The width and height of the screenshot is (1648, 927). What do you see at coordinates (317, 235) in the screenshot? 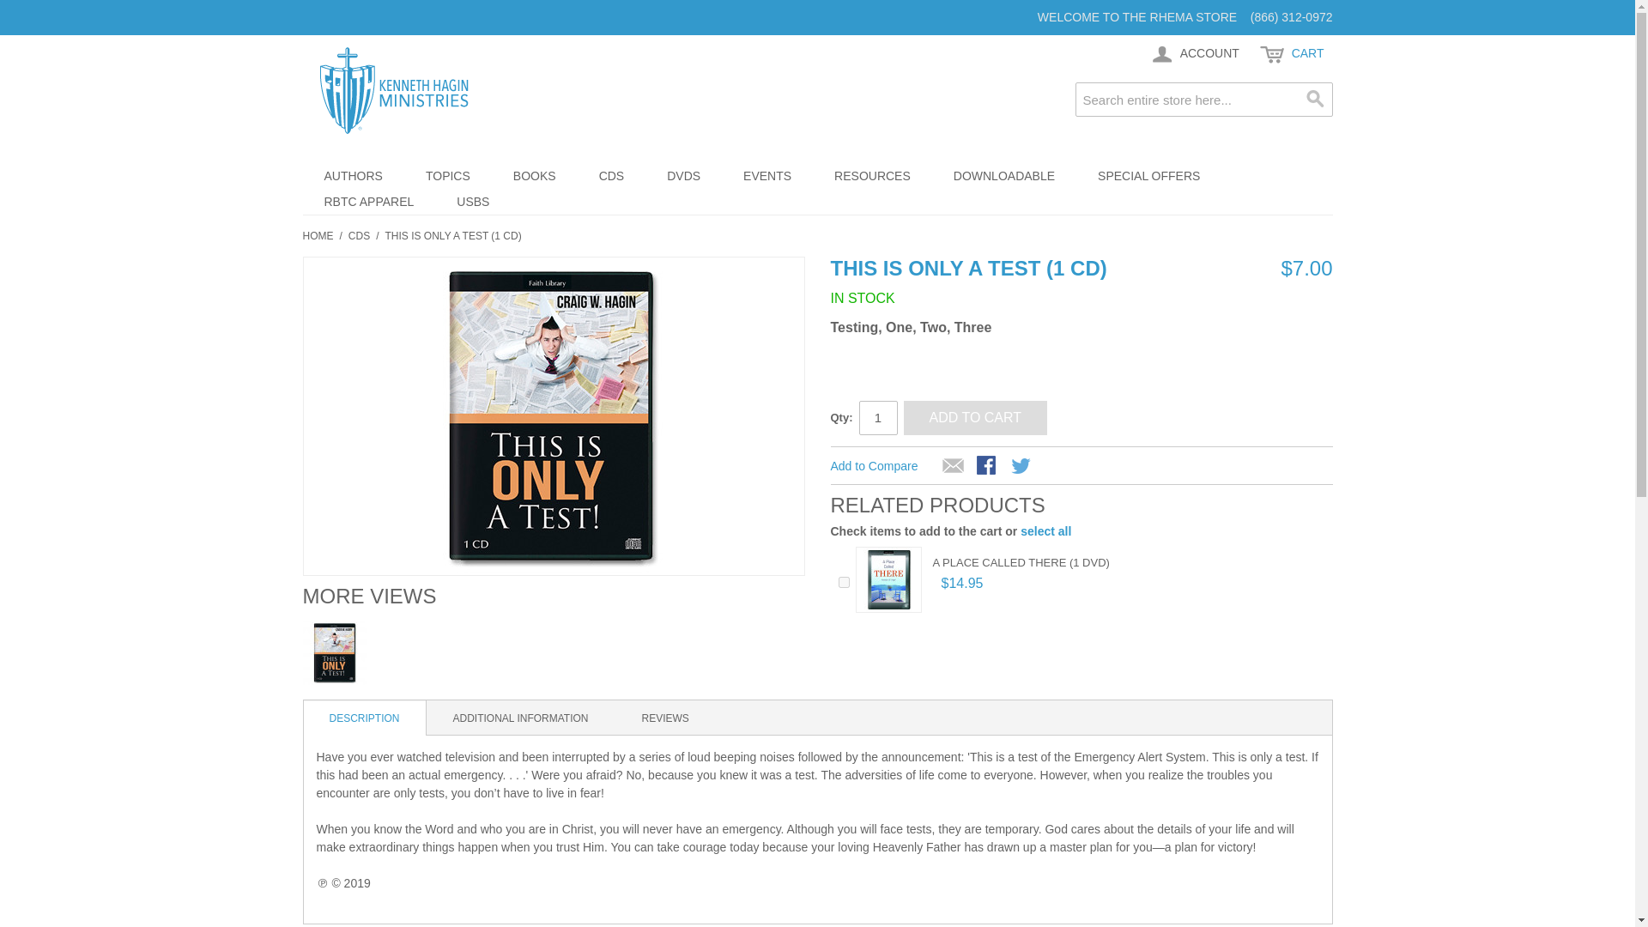
I see `Go to Home Page` at bounding box center [317, 235].